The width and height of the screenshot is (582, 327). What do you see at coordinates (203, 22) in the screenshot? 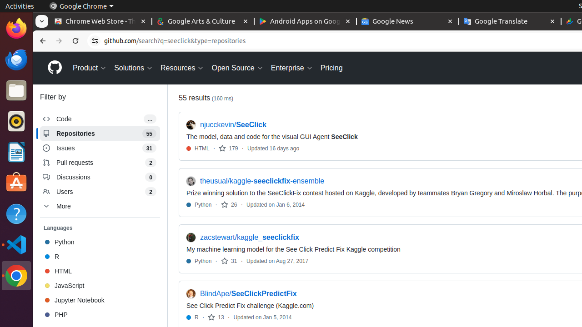
I see `Google Arts & Culture - Memory usage - 60.0 MB` at bounding box center [203, 22].